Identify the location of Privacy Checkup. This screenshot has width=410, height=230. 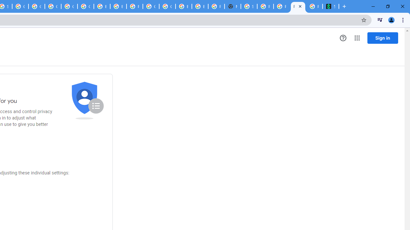
(281, 6).